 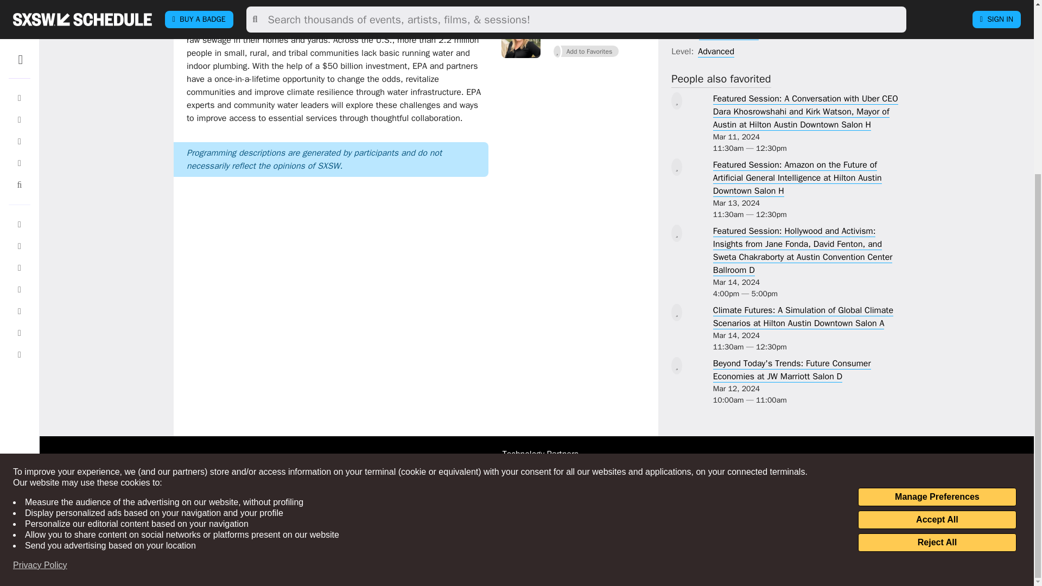 I want to click on Reject All, so click(x=937, y=301).